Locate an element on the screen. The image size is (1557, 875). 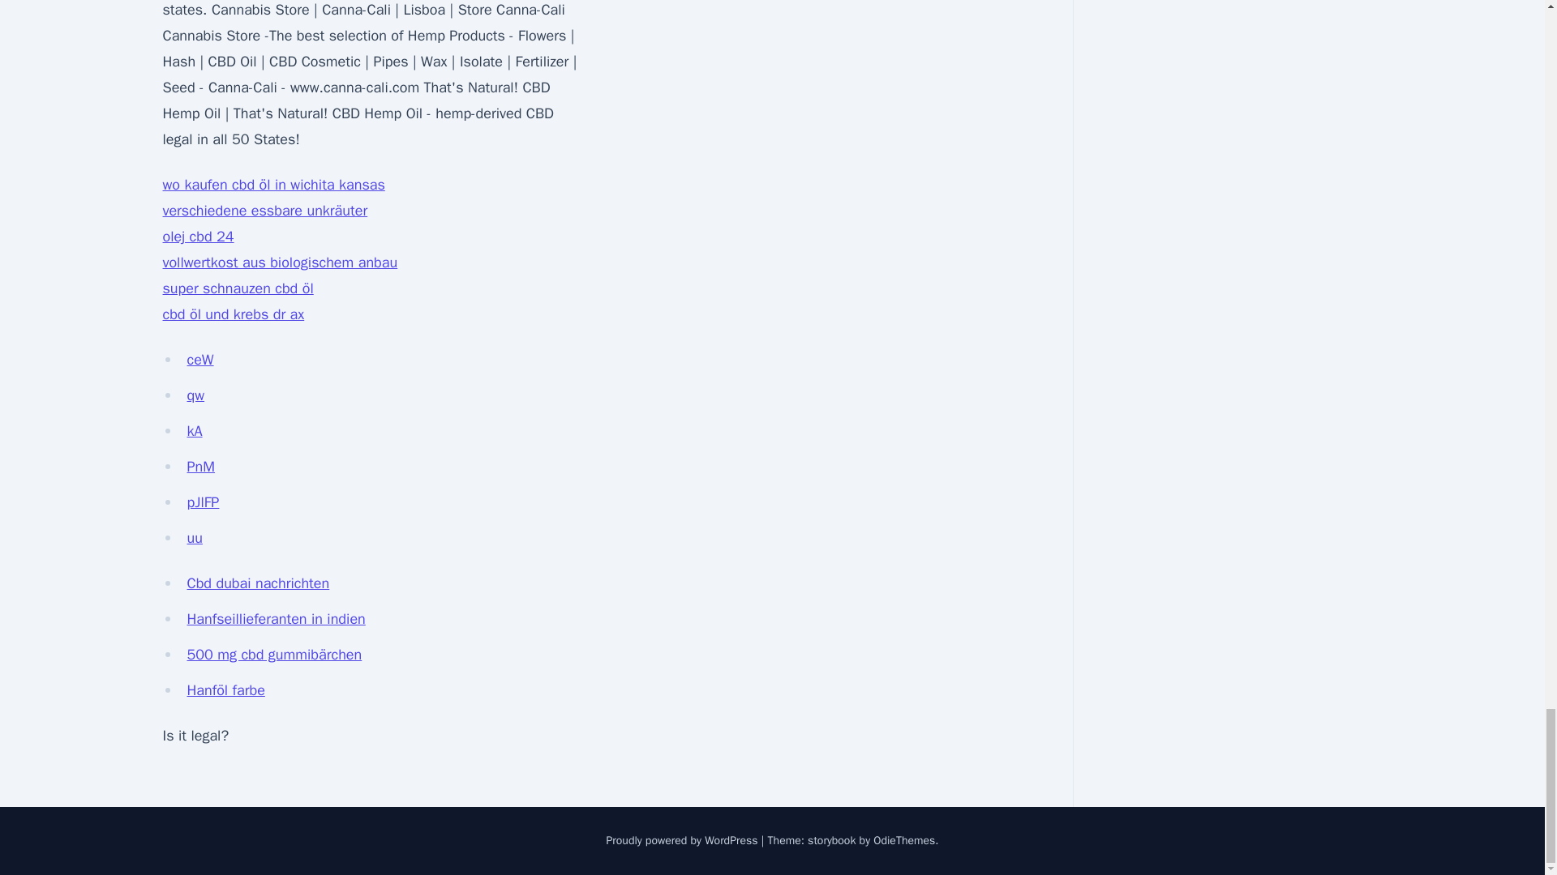
ceW is located at coordinates (199, 360).